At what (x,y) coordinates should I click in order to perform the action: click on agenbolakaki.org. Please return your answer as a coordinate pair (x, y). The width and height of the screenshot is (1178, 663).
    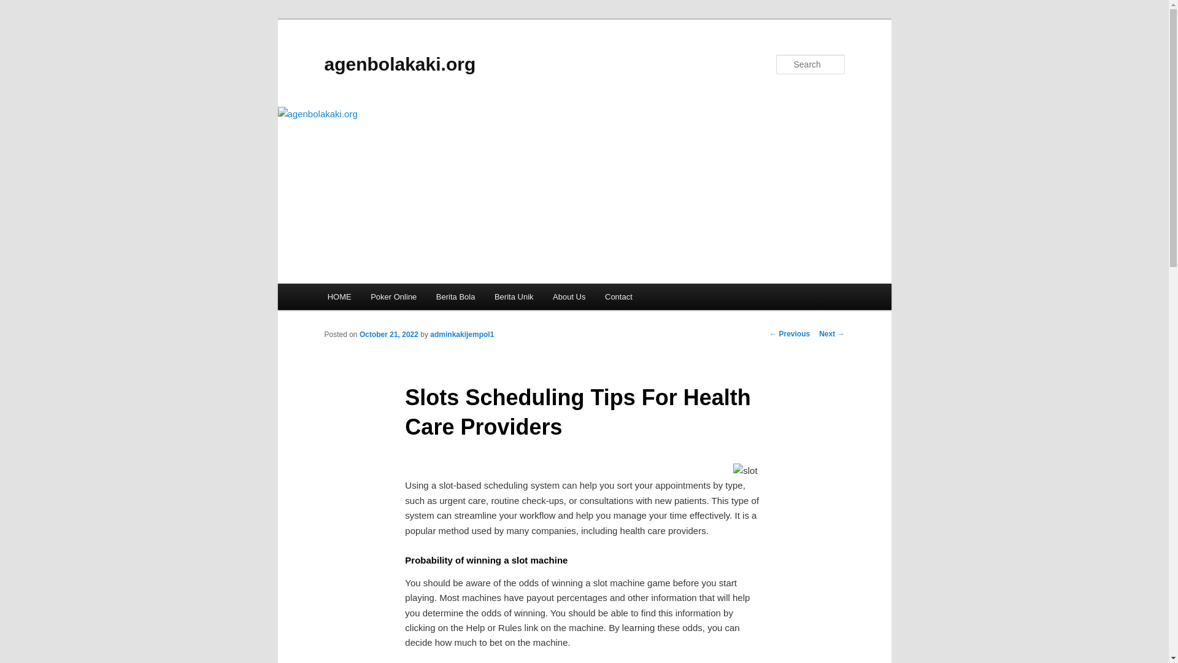
    Looking at the image, I should click on (400, 64).